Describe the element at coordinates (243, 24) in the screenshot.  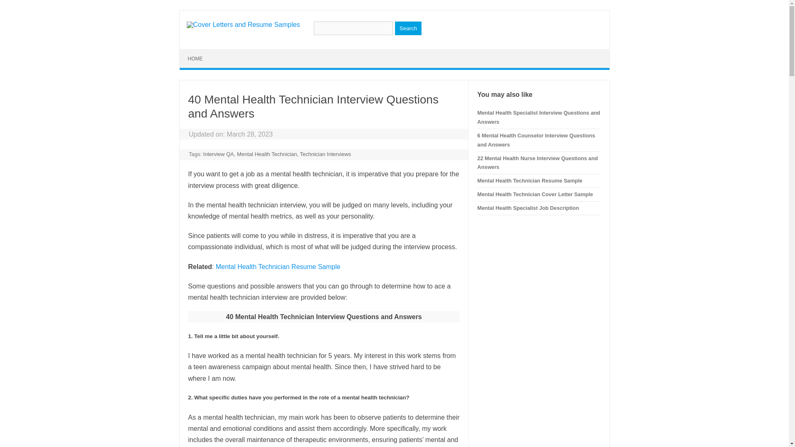
I see `Cover Letters and Resume Samples` at that location.